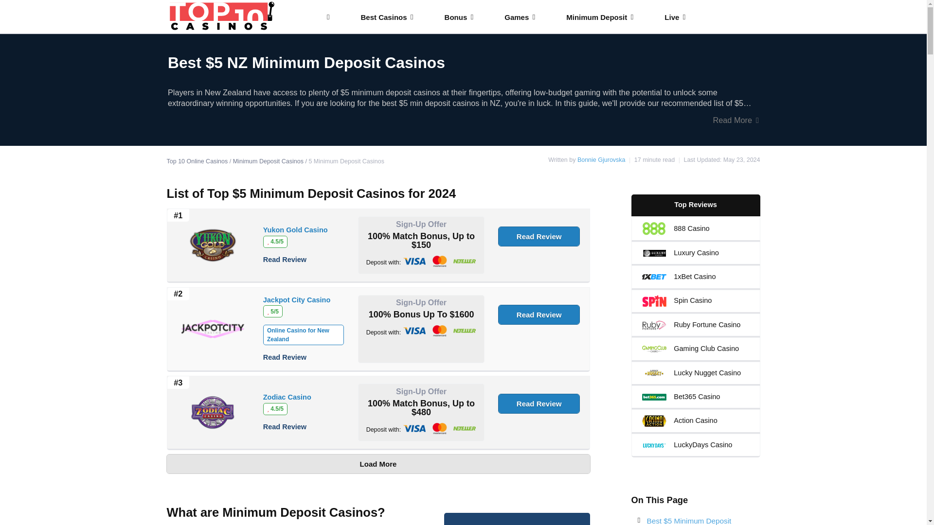  What do you see at coordinates (285, 357) in the screenshot?
I see `Read Review` at bounding box center [285, 357].